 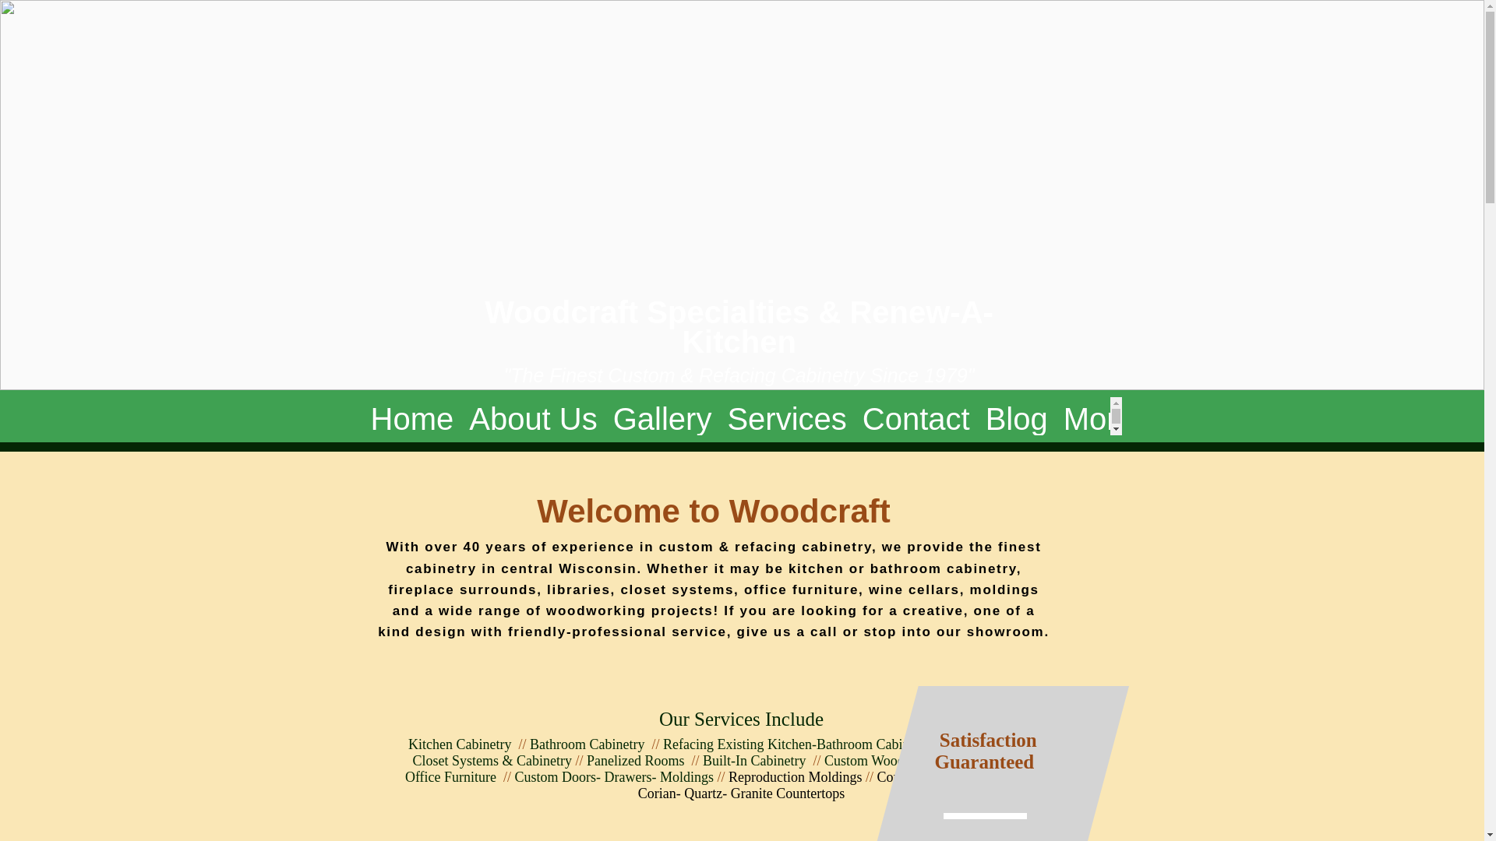 I want to click on About Us, so click(x=533, y=416).